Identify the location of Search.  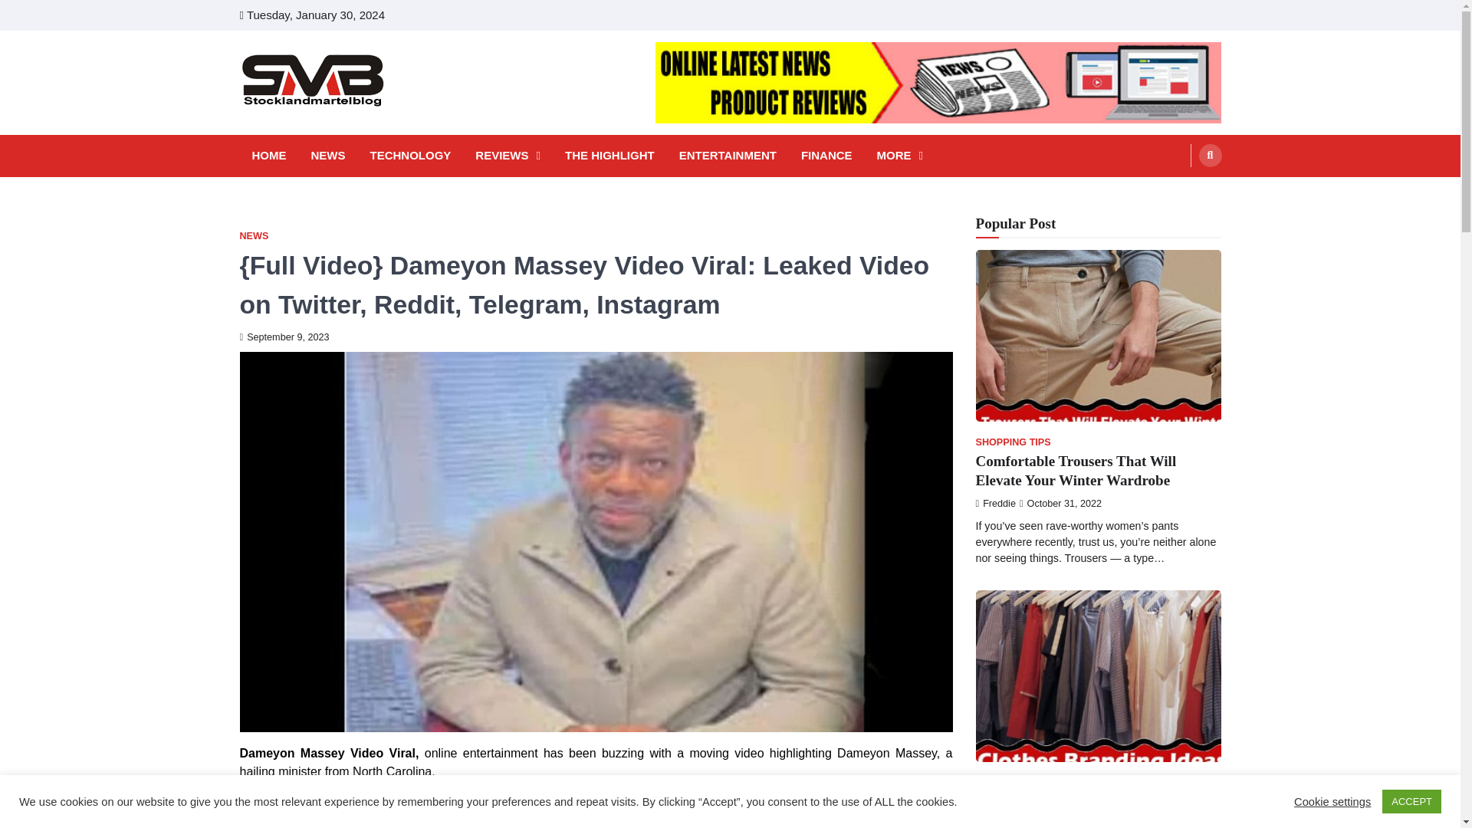
(1210, 155).